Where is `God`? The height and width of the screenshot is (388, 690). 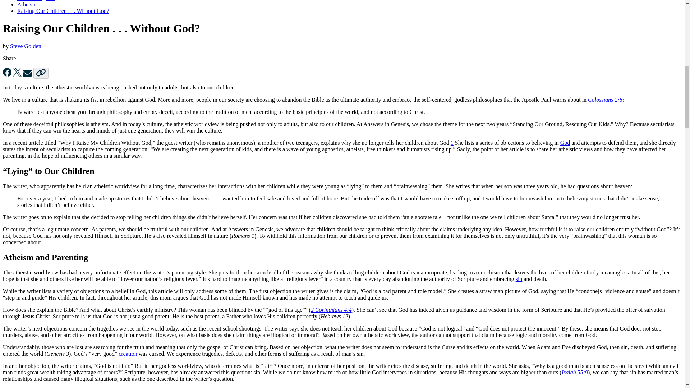
God is located at coordinates (565, 143).